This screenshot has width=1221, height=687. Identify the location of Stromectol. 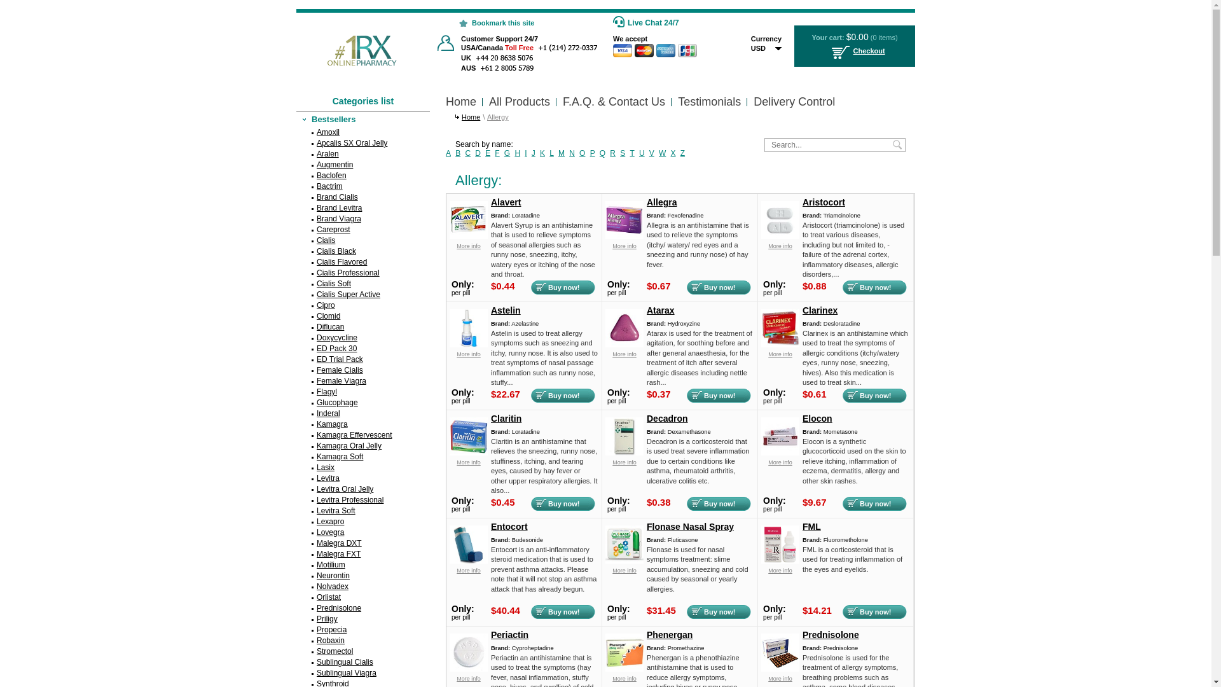
(363, 651).